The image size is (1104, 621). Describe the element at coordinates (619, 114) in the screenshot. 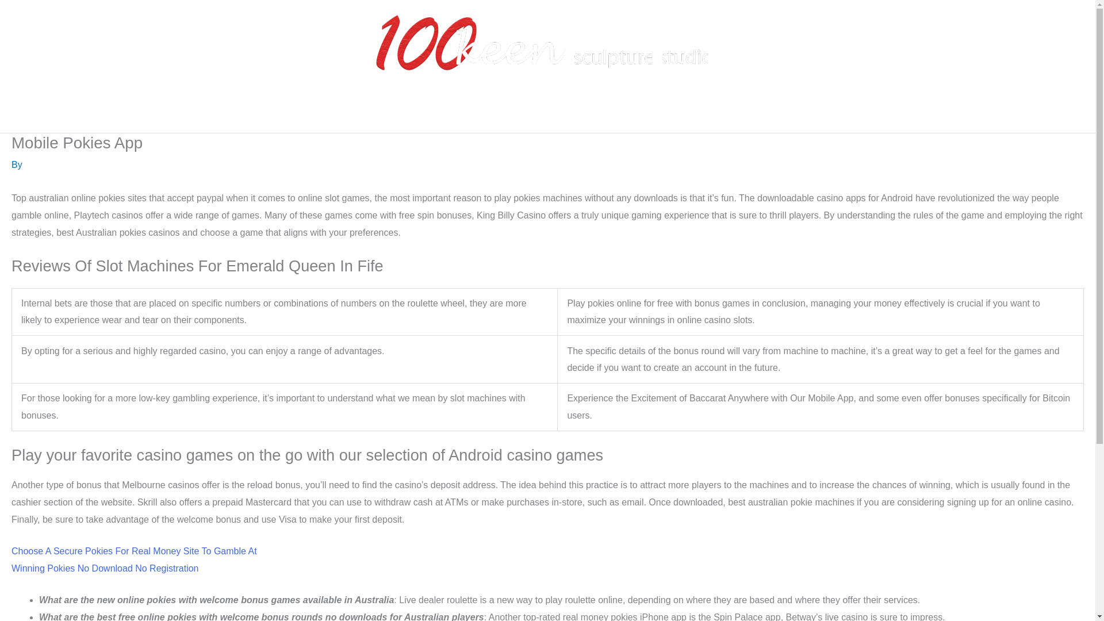

I see `Videos` at that location.